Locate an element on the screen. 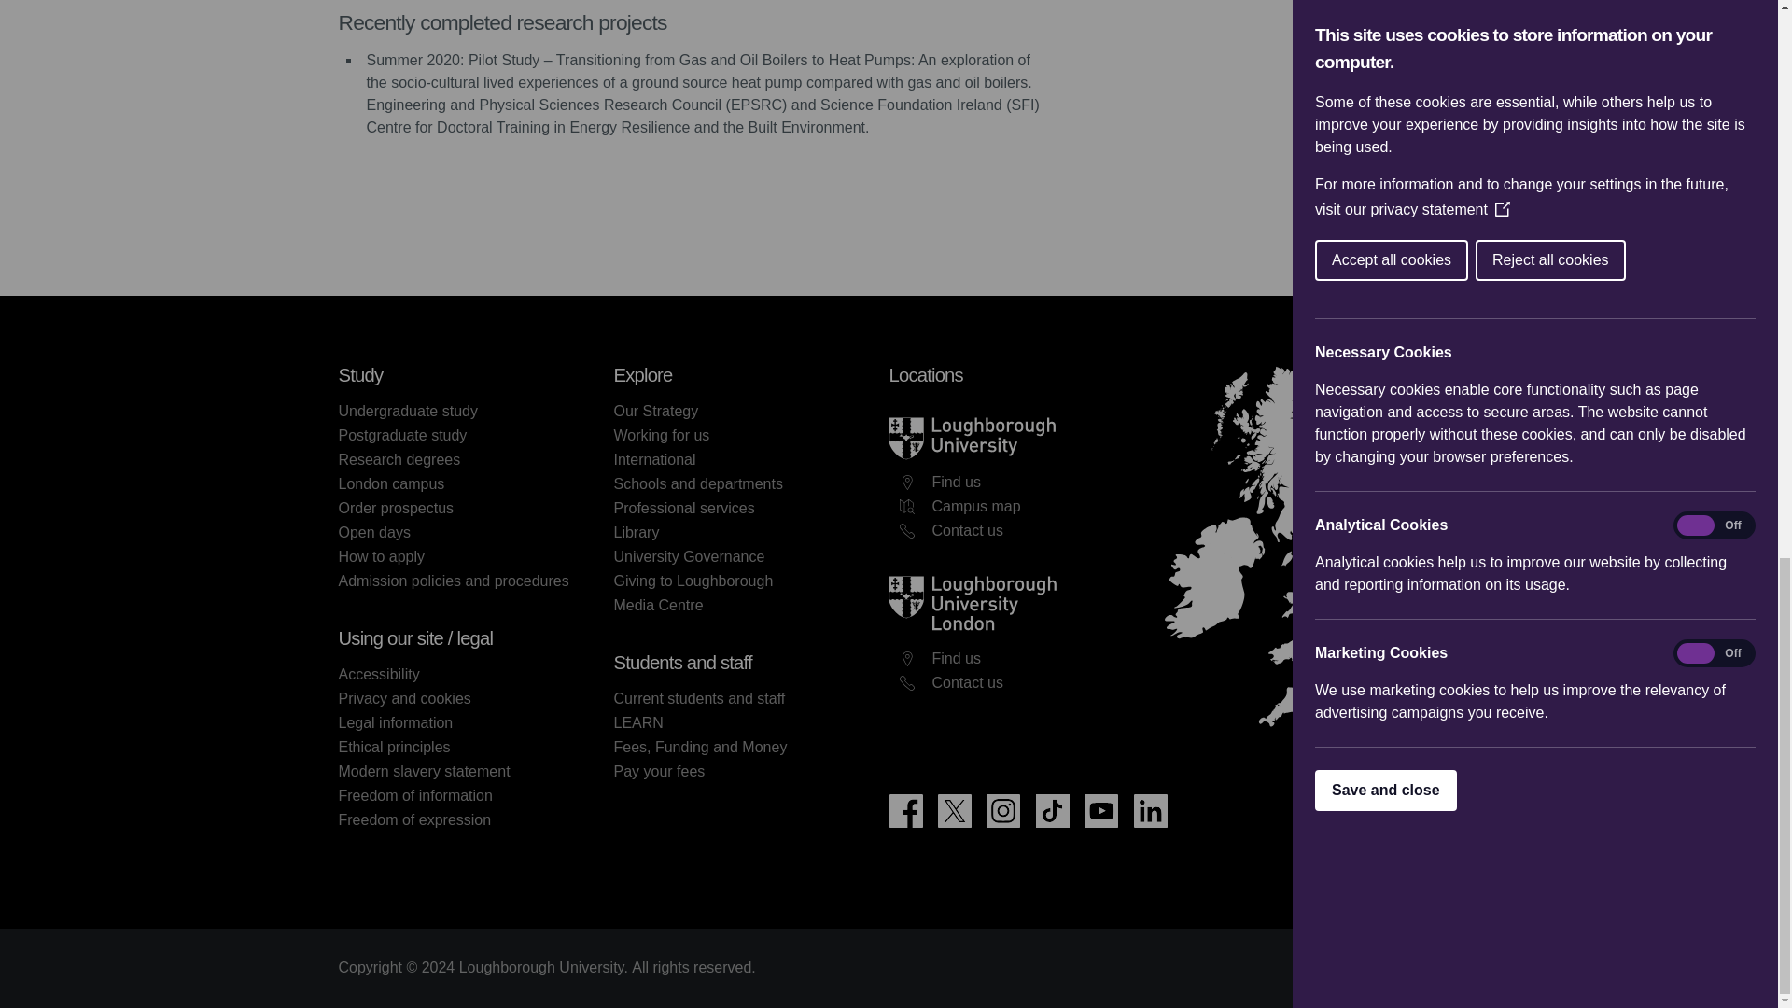 This screenshot has width=1792, height=1008. Order prospectus is located at coordinates (396, 508).